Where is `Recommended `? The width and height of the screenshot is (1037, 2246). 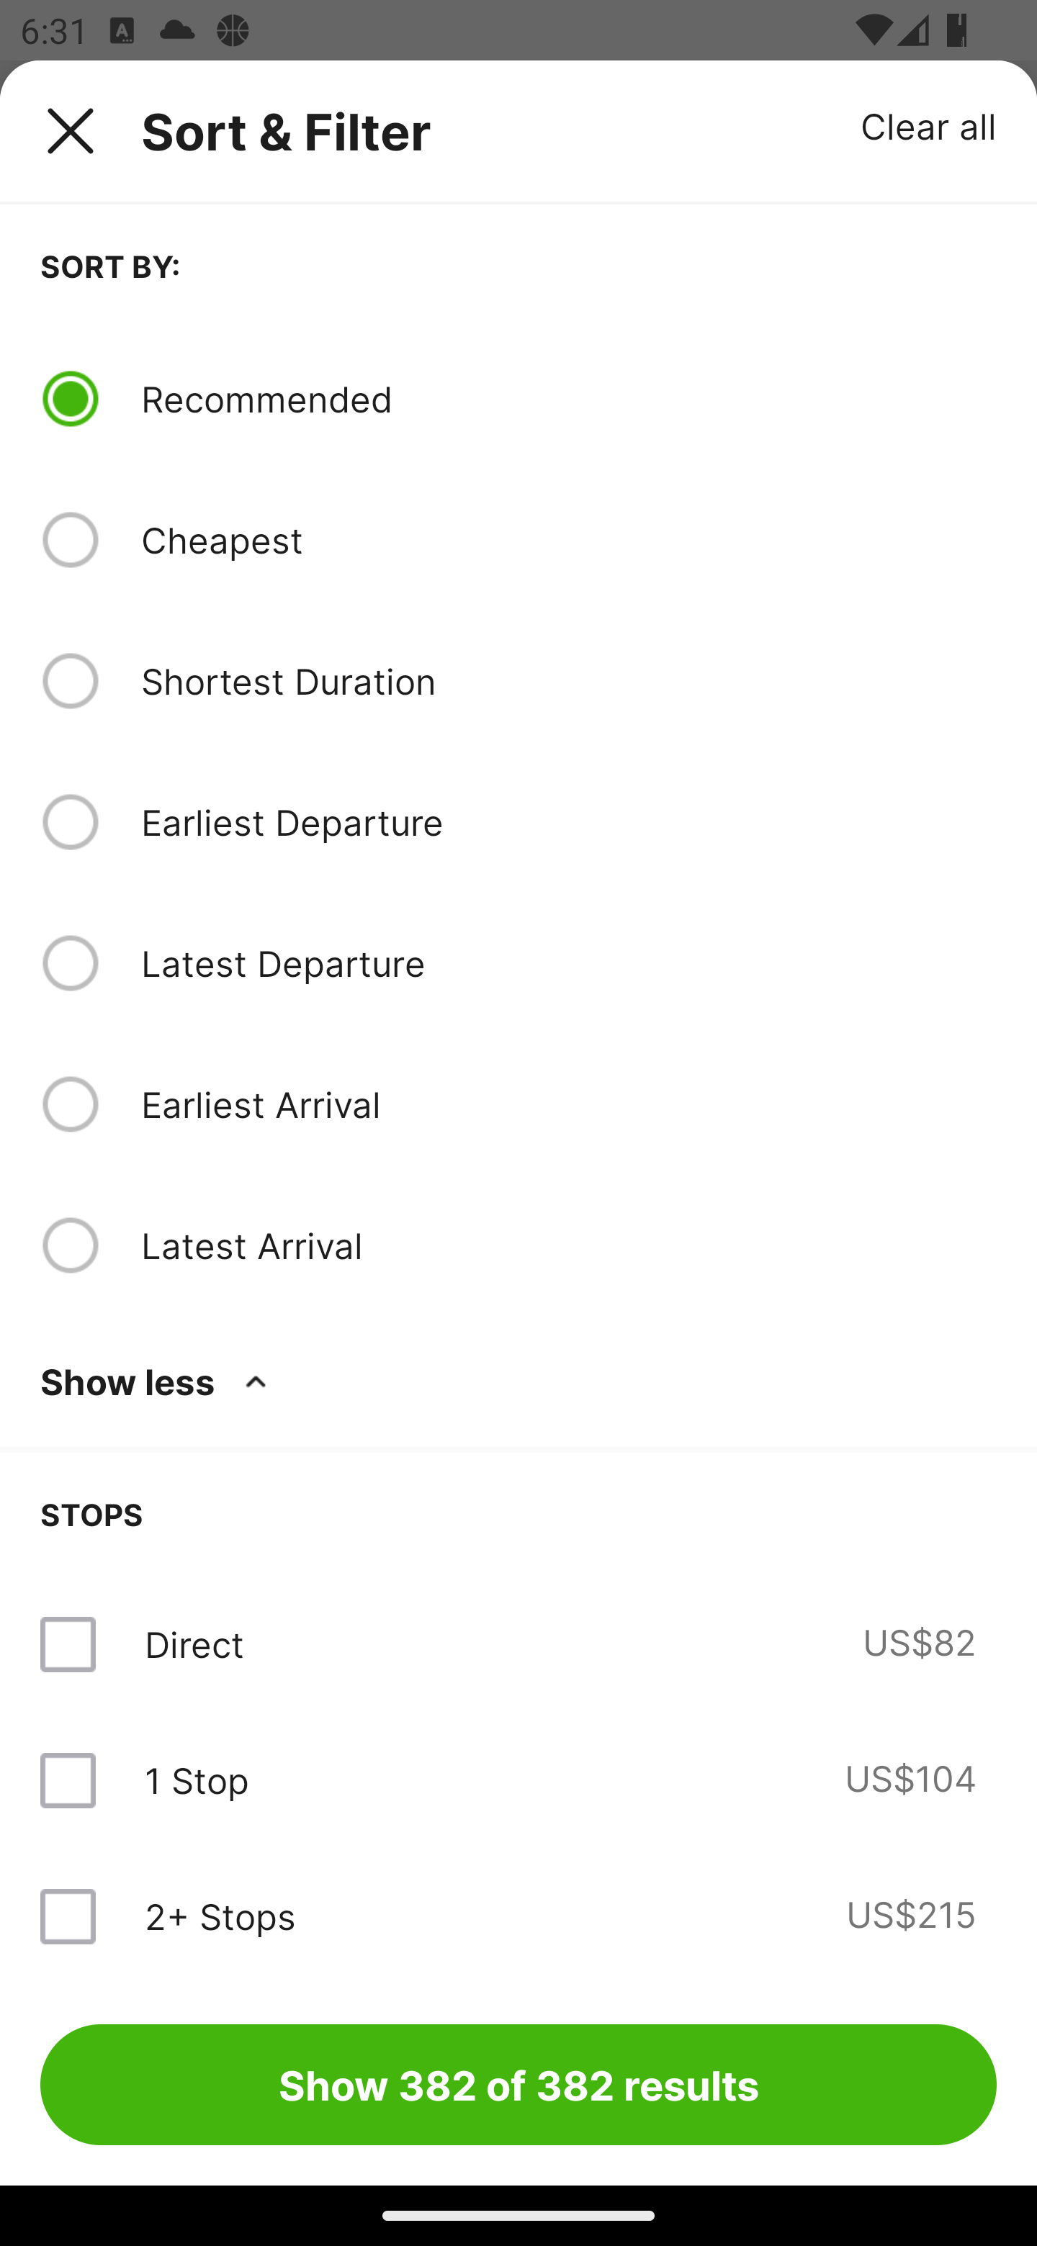 Recommended  is located at coordinates (568, 398).